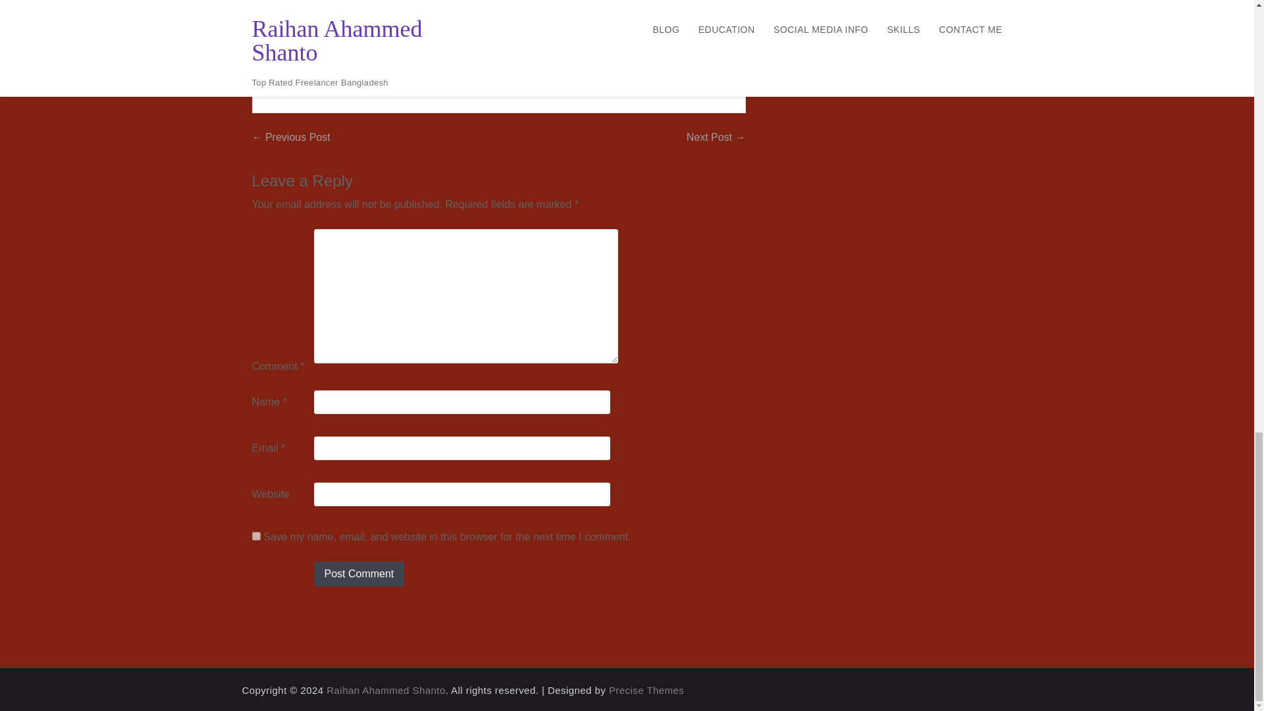 The image size is (1264, 711). What do you see at coordinates (359, 574) in the screenshot?
I see `Post Comment` at bounding box center [359, 574].